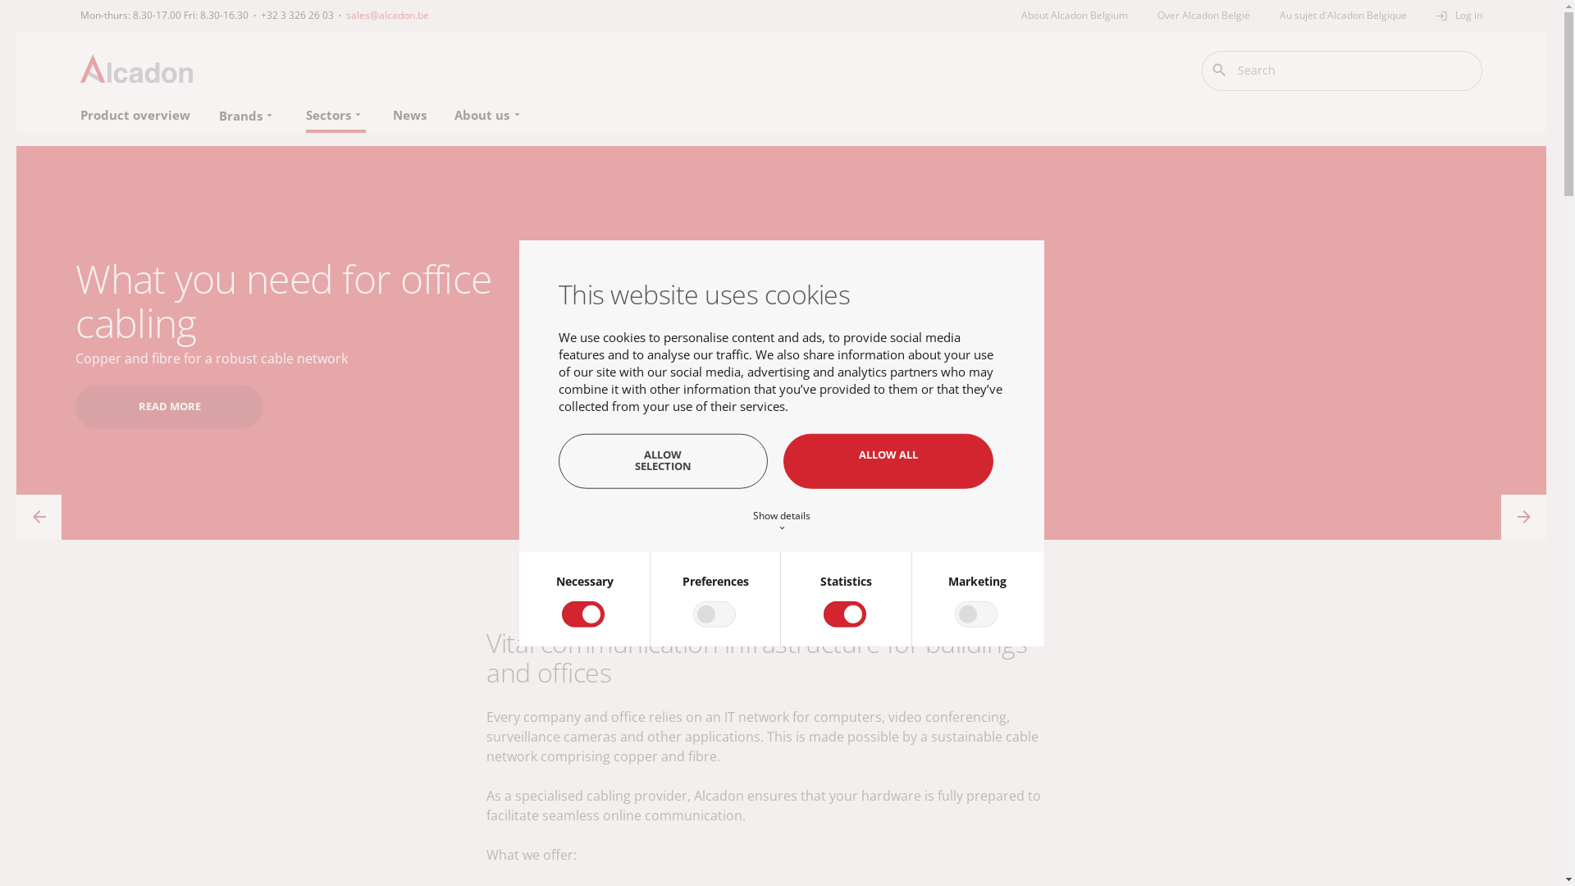 This screenshot has width=1575, height=886. What do you see at coordinates (387, 15) in the screenshot?
I see `sales@alcadon.be` at bounding box center [387, 15].